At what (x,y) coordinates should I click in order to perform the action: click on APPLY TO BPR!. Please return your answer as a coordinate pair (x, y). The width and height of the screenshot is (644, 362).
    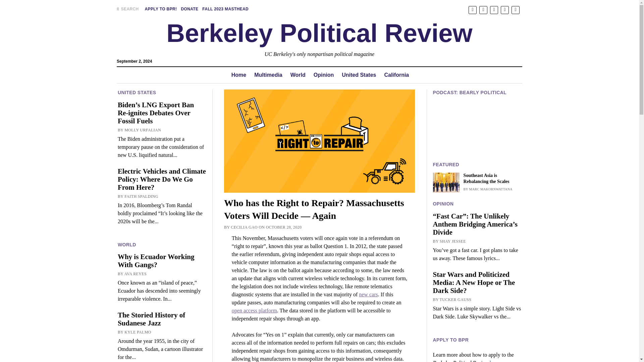
    Looking at the image, I should click on (161, 9).